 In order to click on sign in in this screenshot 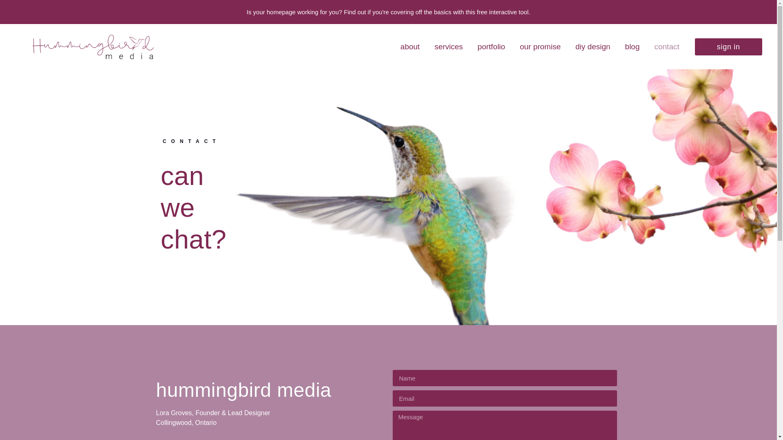, I will do `click(728, 46)`.